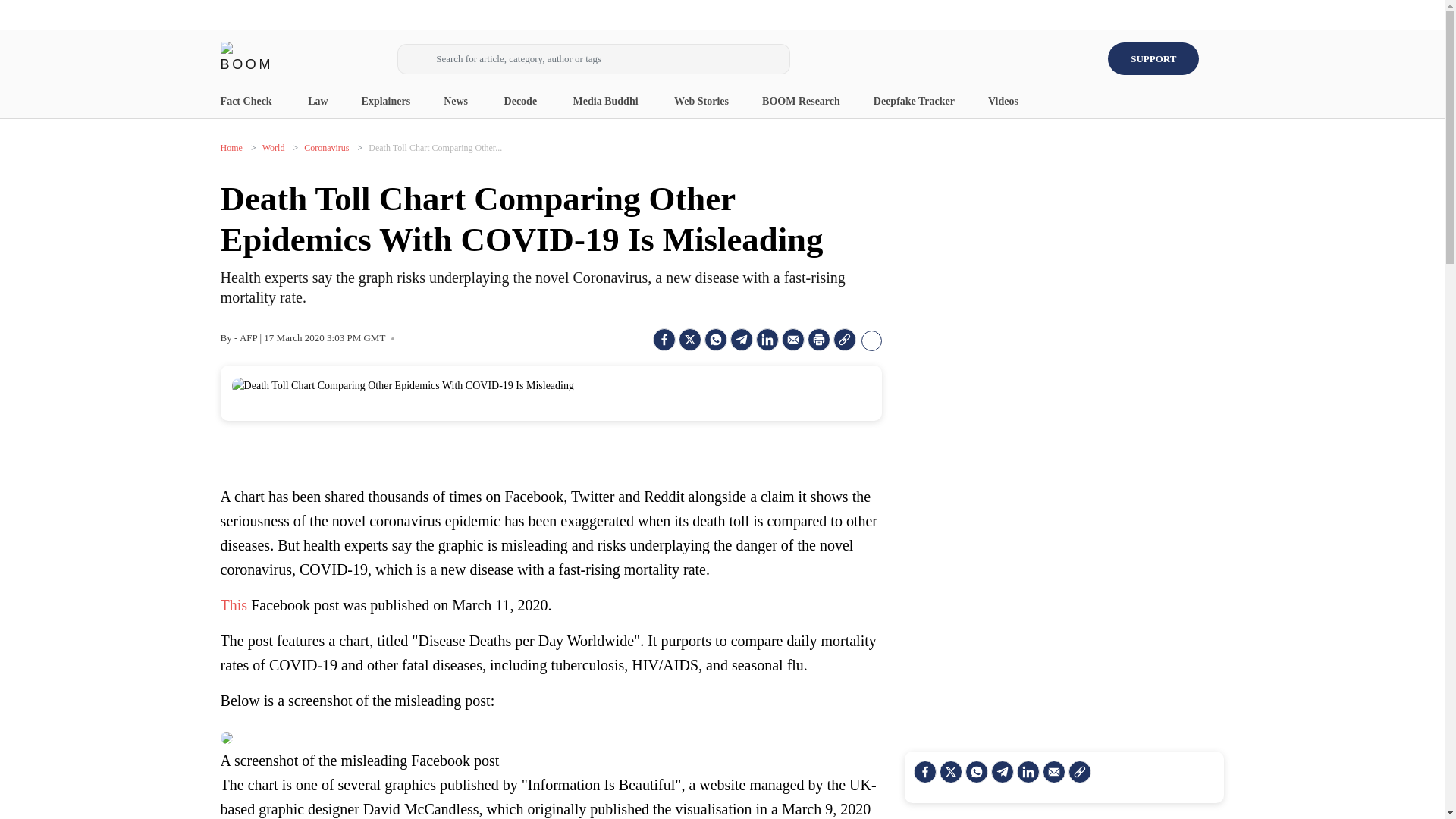 This screenshot has height=819, width=1456. What do you see at coordinates (607, 102) in the screenshot?
I see `Media Buddhi ` at bounding box center [607, 102].